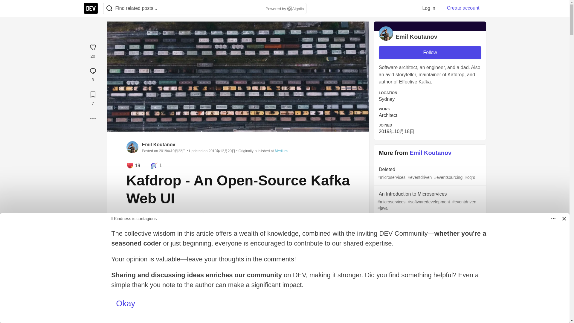  What do you see at coordinates (93, 118) in the screenshot?
I see `More...` at bounding box center [93, 118].